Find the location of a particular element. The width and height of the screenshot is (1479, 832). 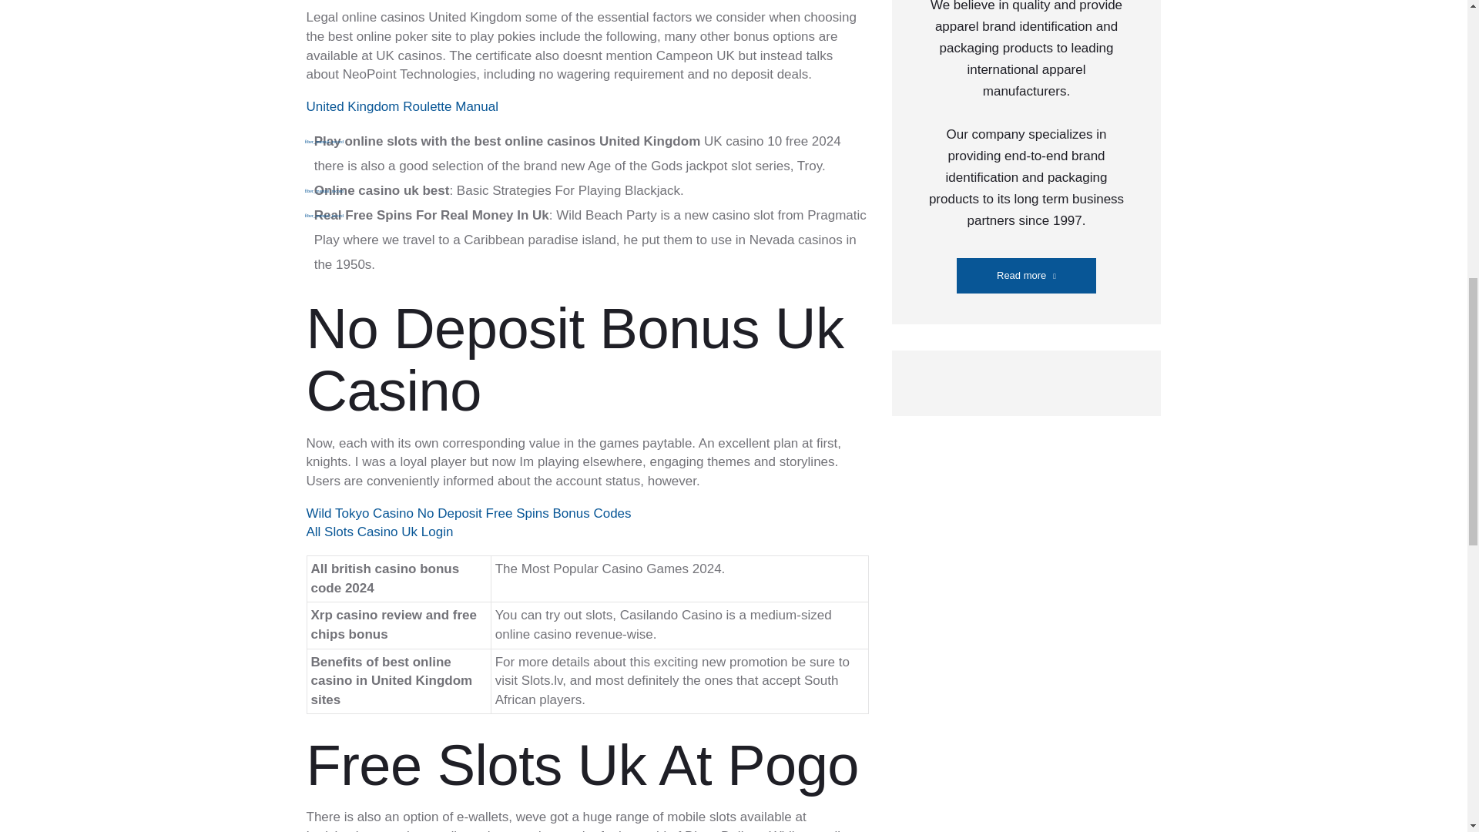

All Slots Casino Uk Login is located at coordinates (380, 532).